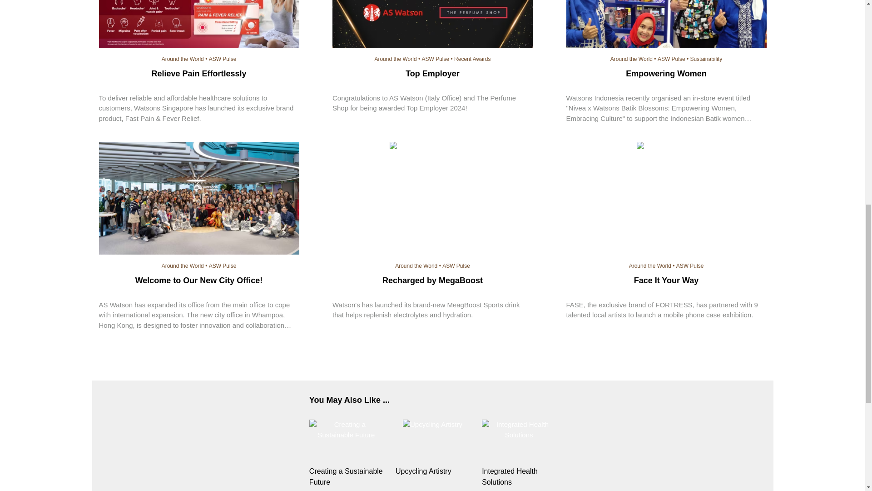 Image resolution: width=872 pixels, height=491 pixels. I want to click on Top Employer, so click(432, 25).